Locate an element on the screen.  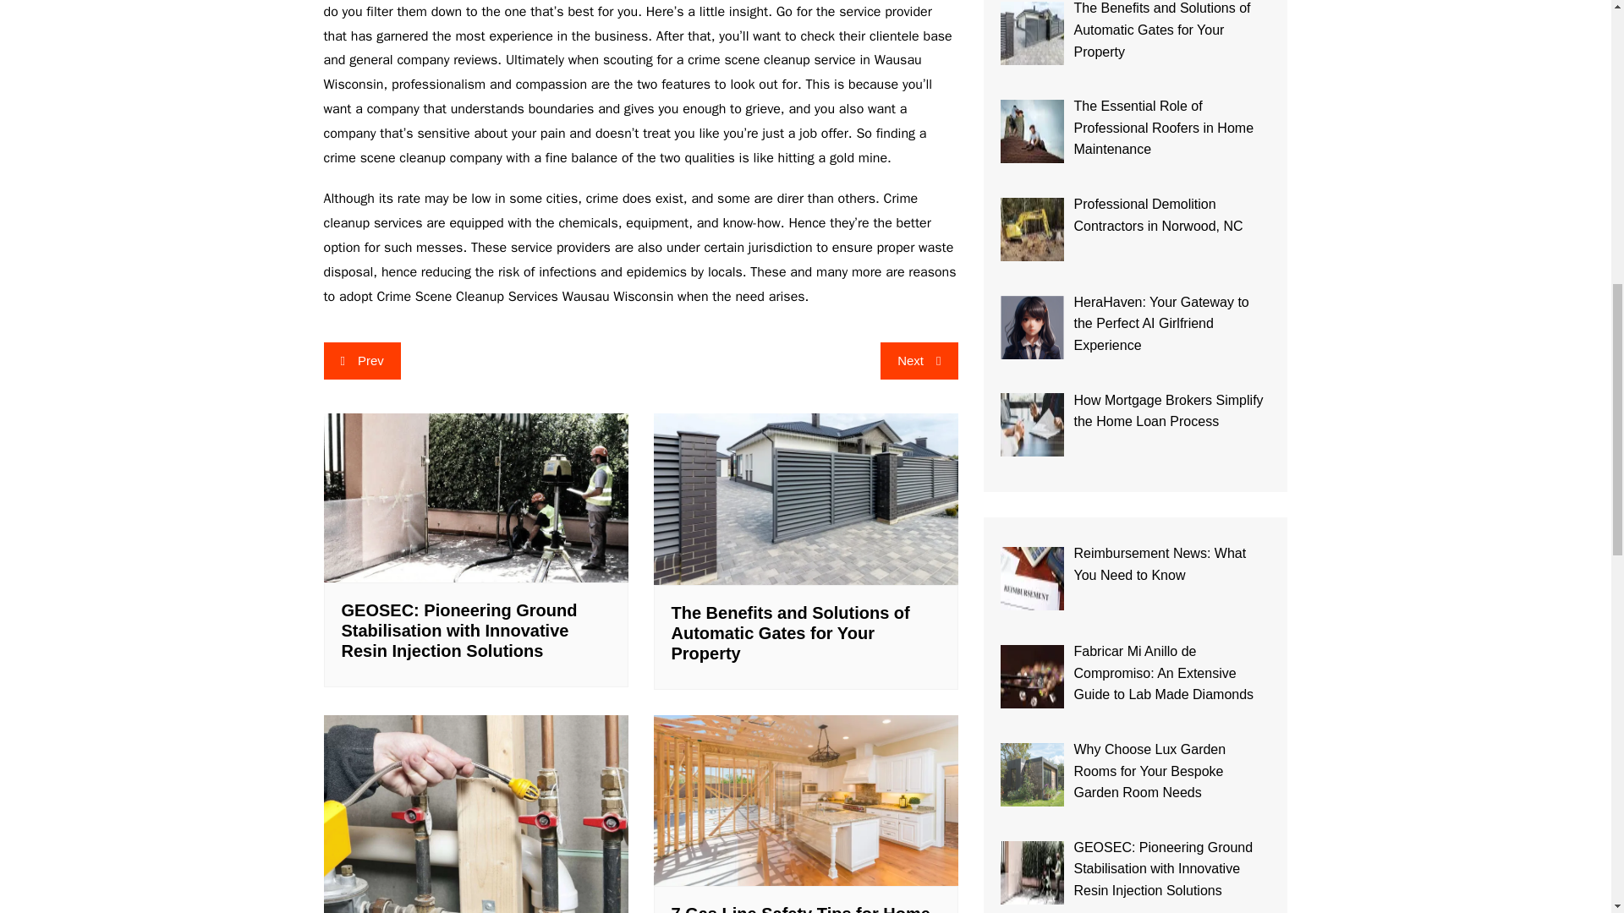
Roofers is located at coordinates (1032, 131).